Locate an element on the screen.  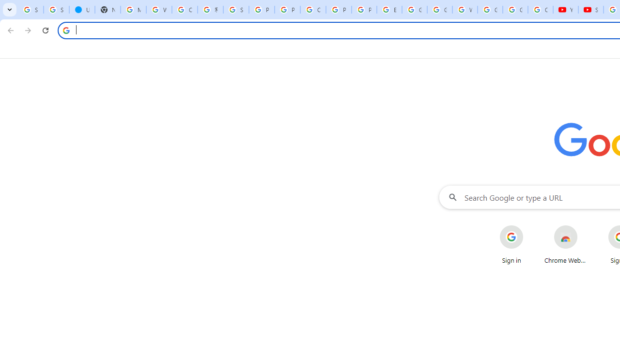
Sign in - Google Accounts is located at coordinates (236, 10).